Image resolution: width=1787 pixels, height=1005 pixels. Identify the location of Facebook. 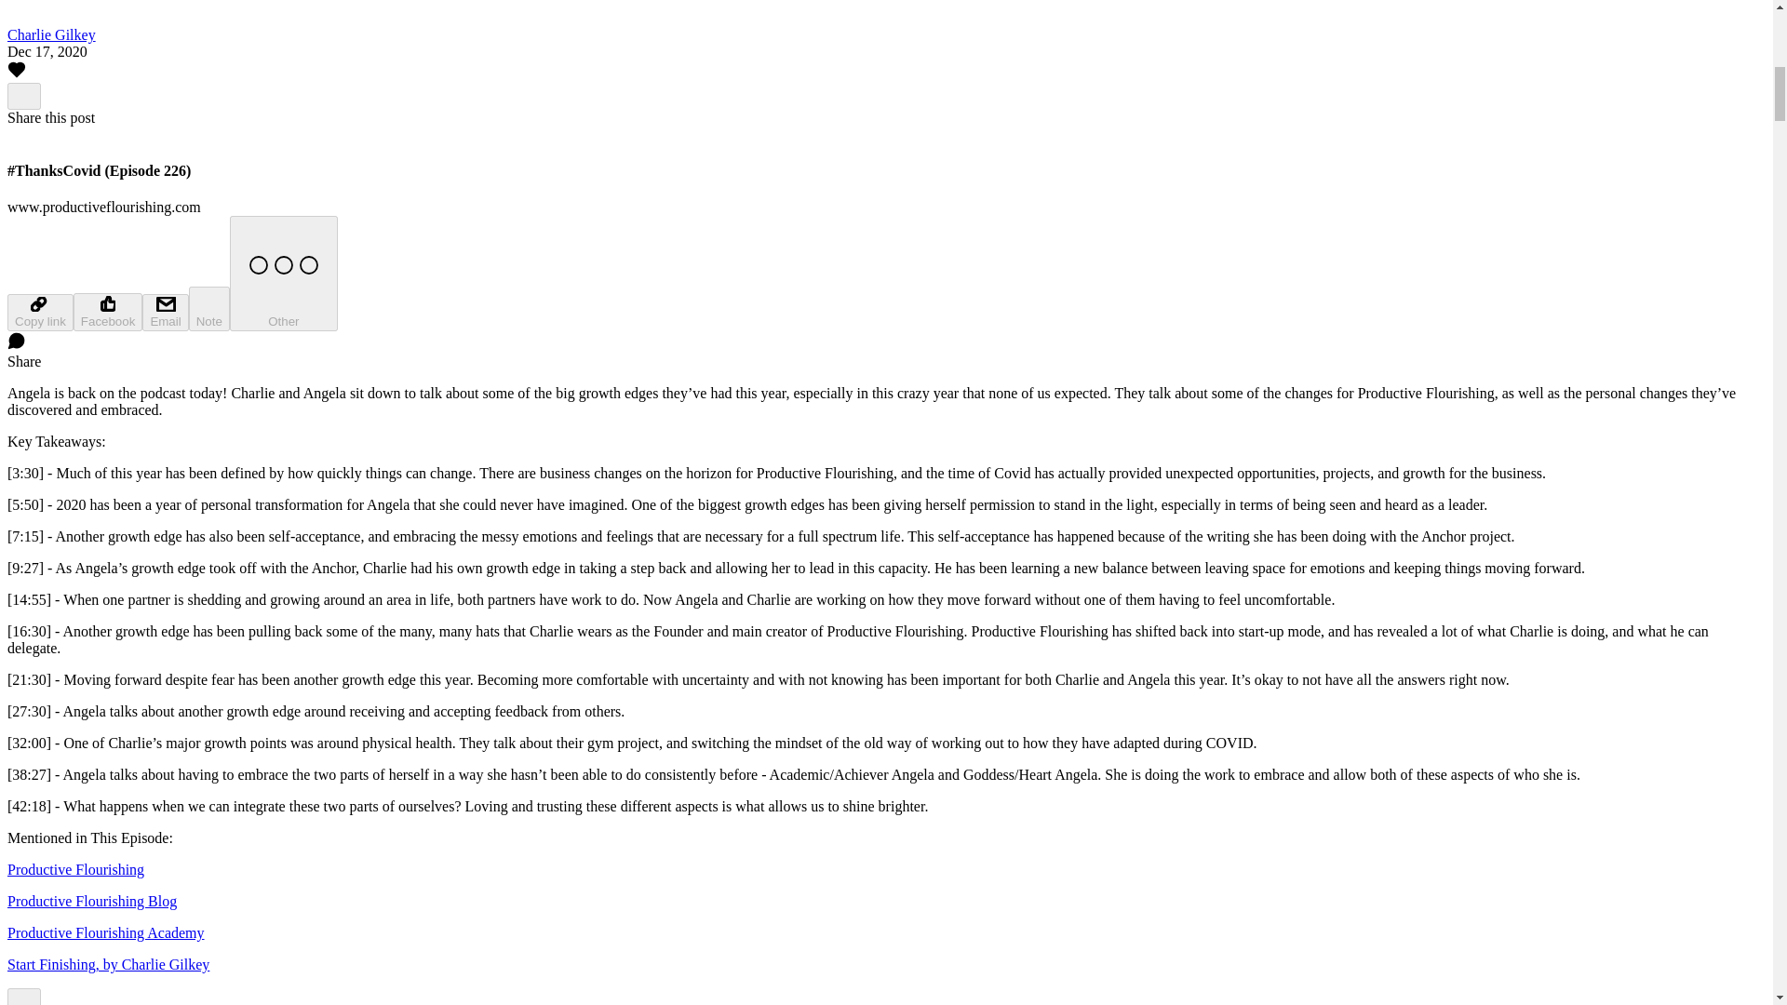
(108, 313).